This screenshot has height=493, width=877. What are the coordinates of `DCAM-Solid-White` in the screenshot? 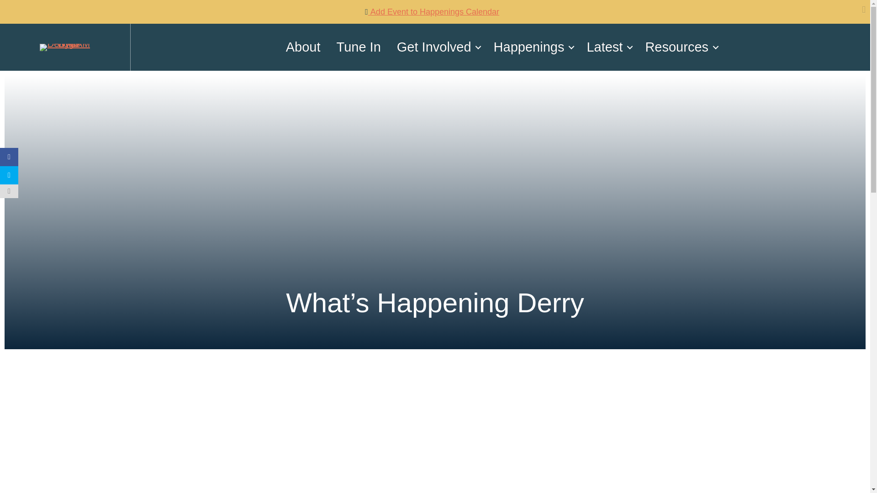 It's located at (65, 47).